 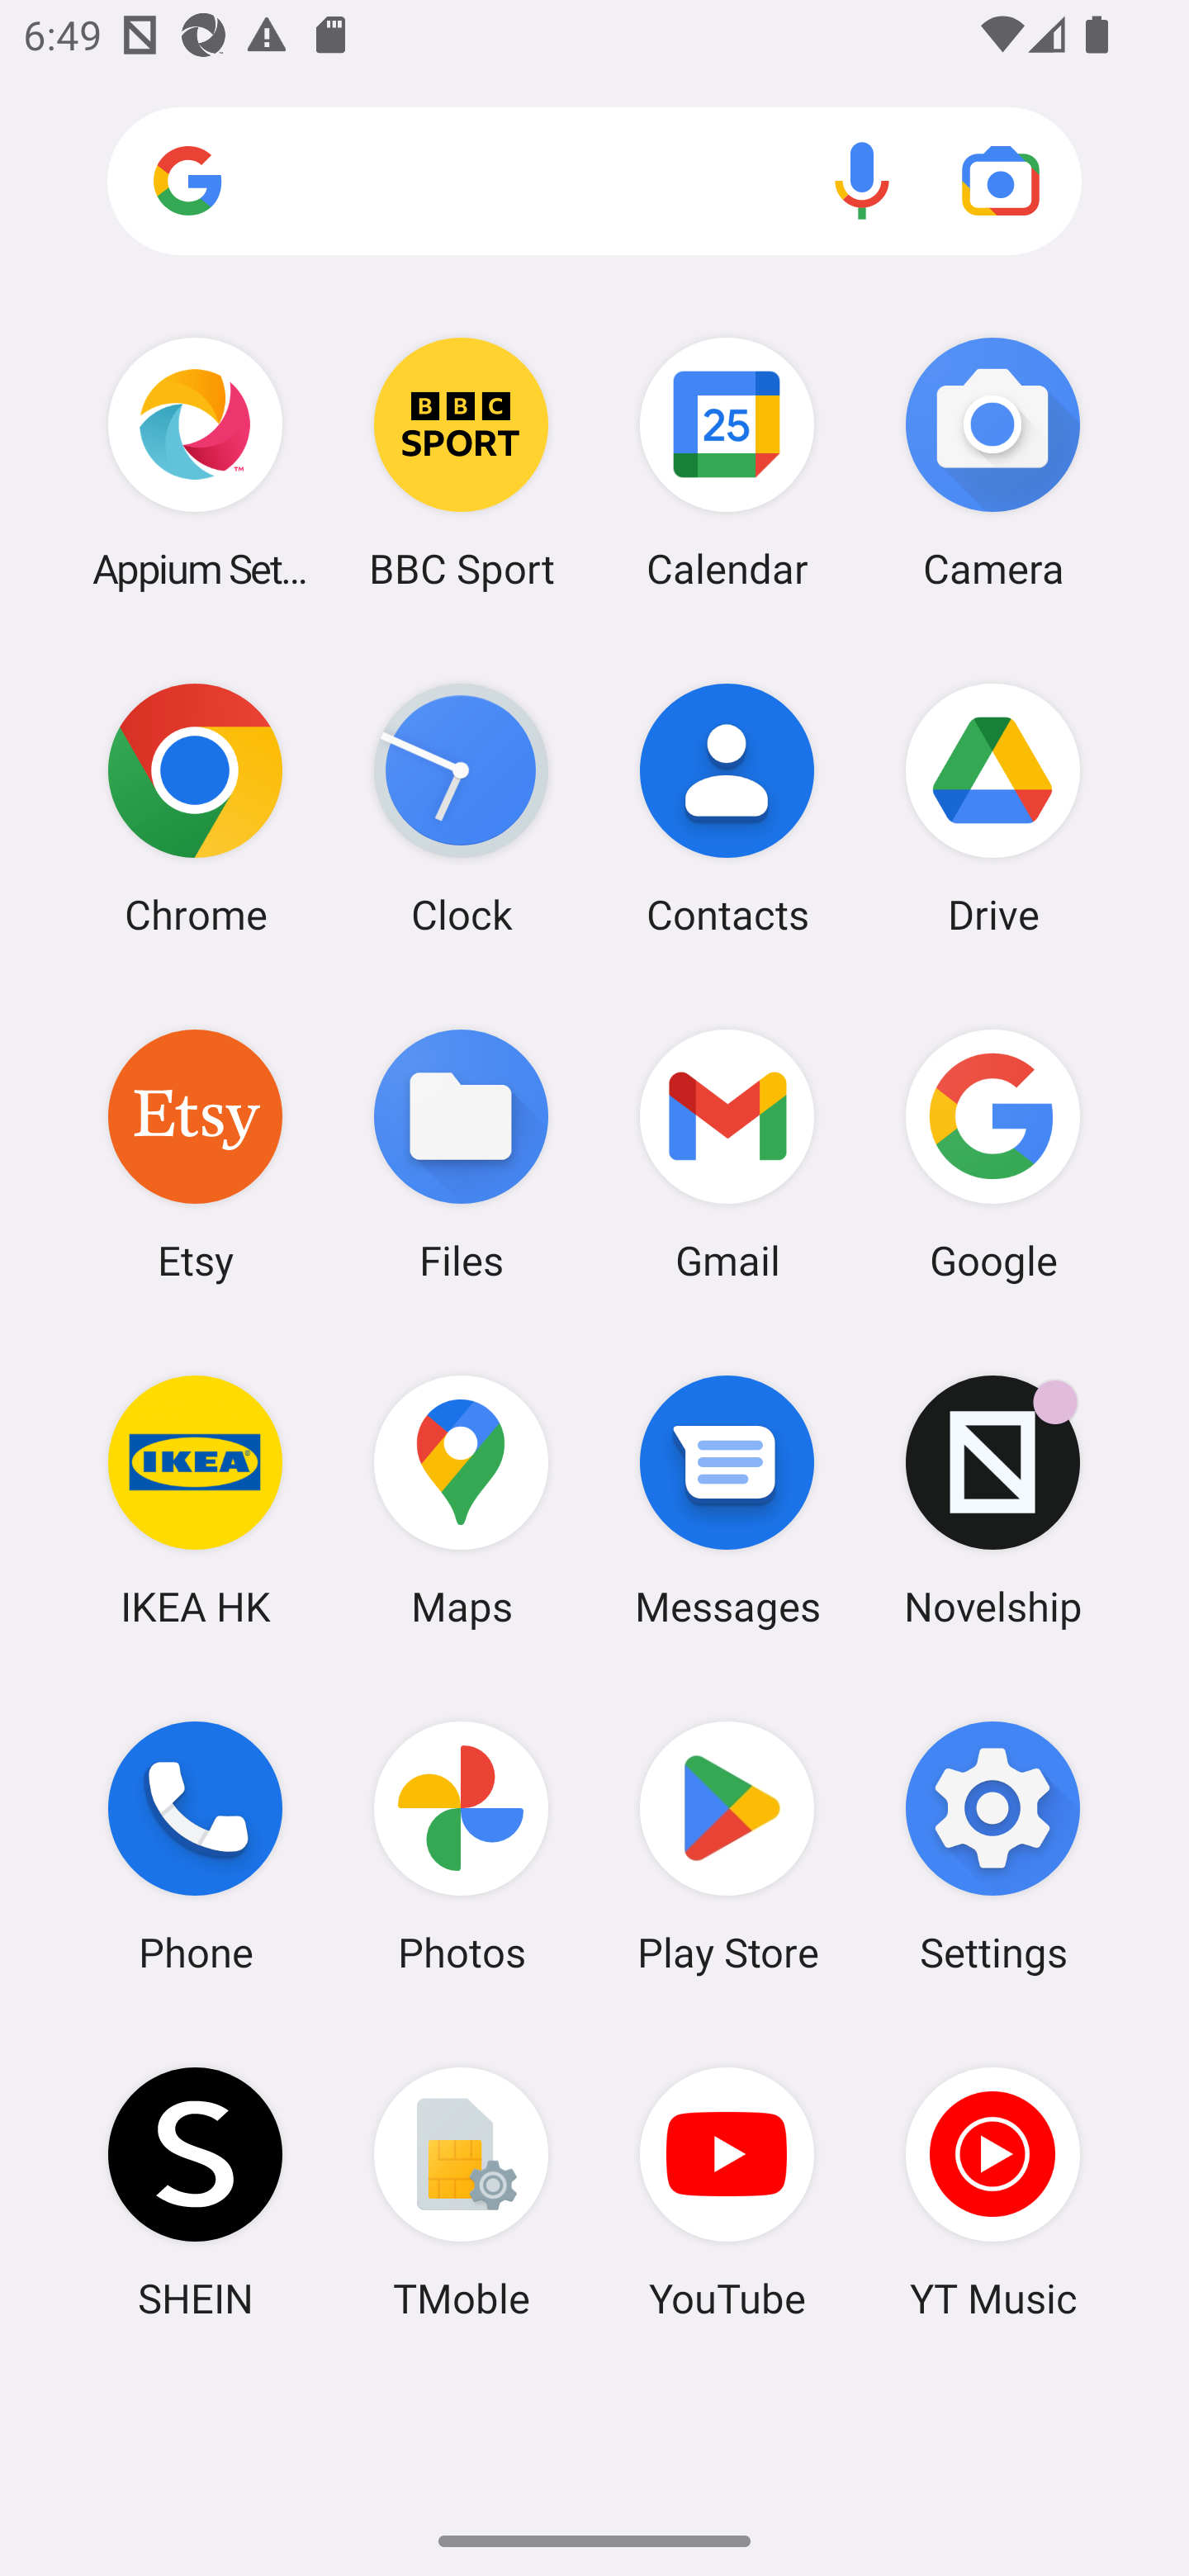 I want to click on Search apps, web and more, so click(x=594, y=182).